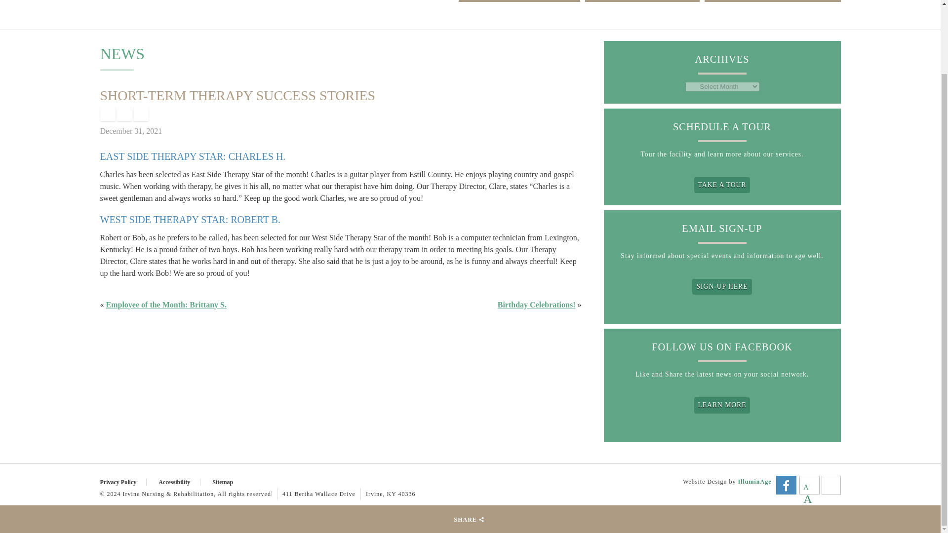 The image size is (948, 533). I want to click on TAKE A TOUR, so click(722, 185).